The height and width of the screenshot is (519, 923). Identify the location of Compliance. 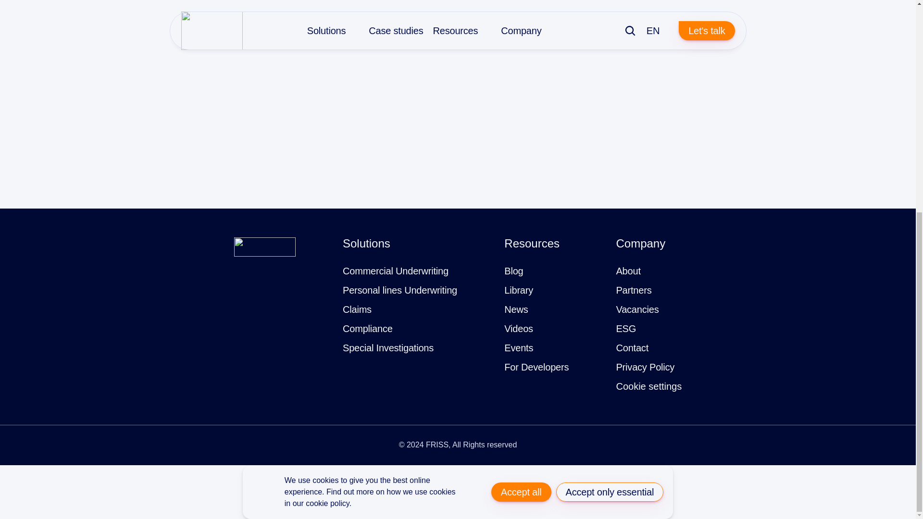
(367, 329).